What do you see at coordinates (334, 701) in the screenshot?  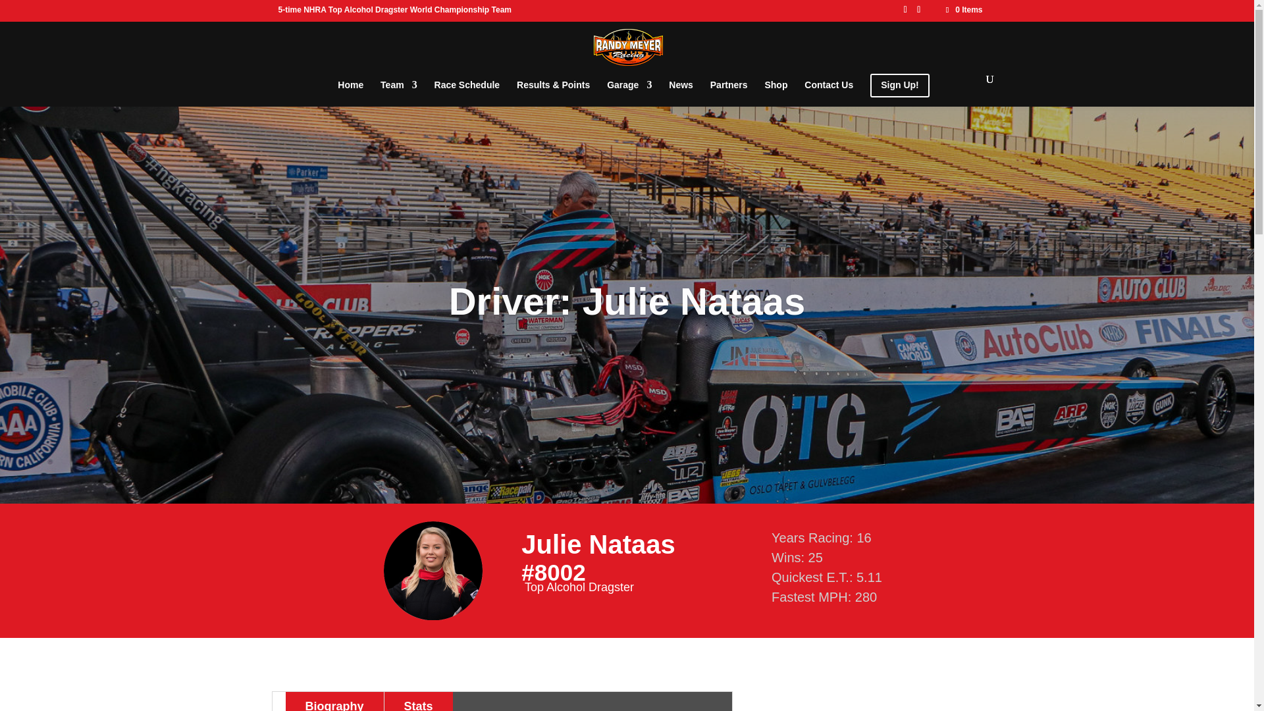 I see `Biography` at bounding box center [334, 701].